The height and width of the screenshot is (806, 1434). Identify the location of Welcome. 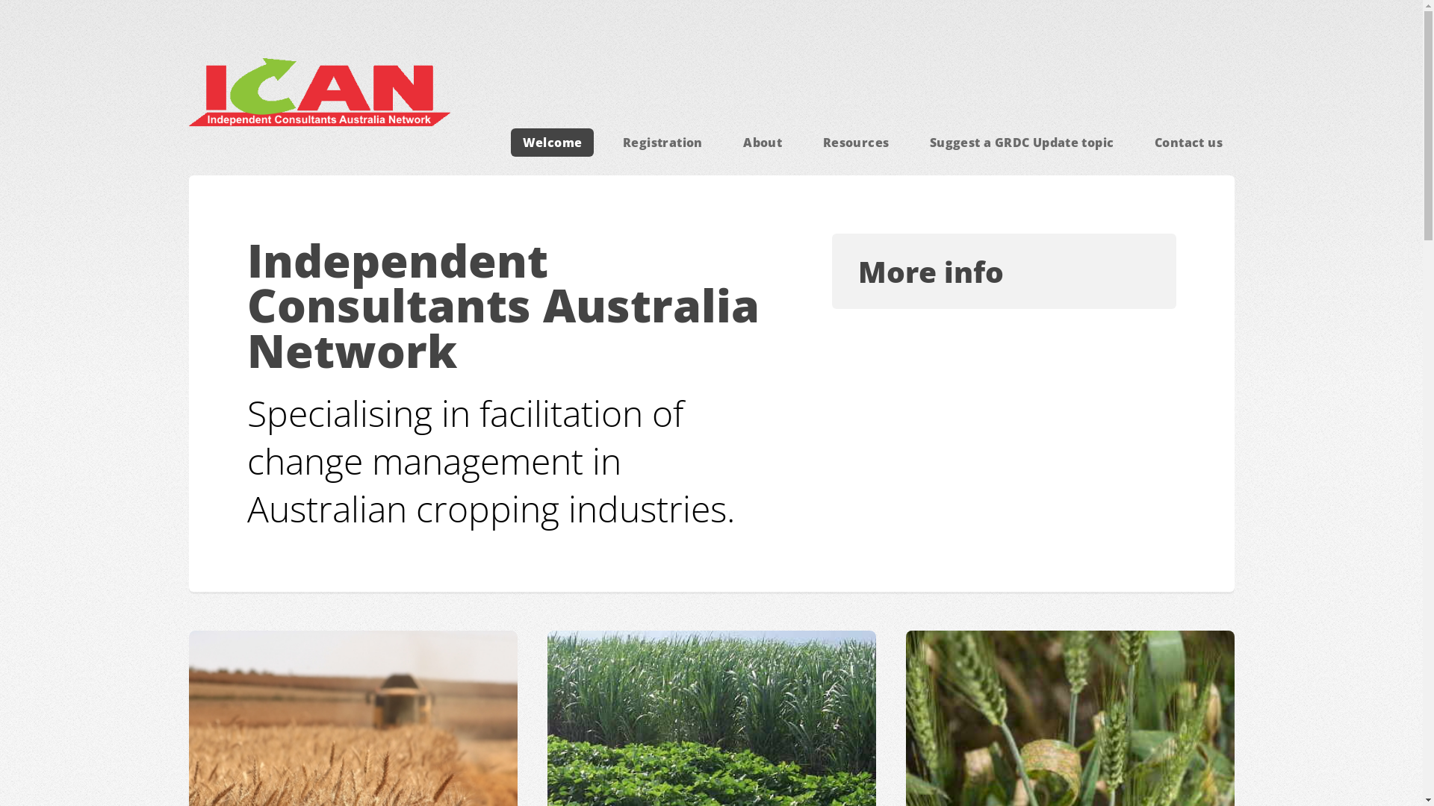
(553, 143).